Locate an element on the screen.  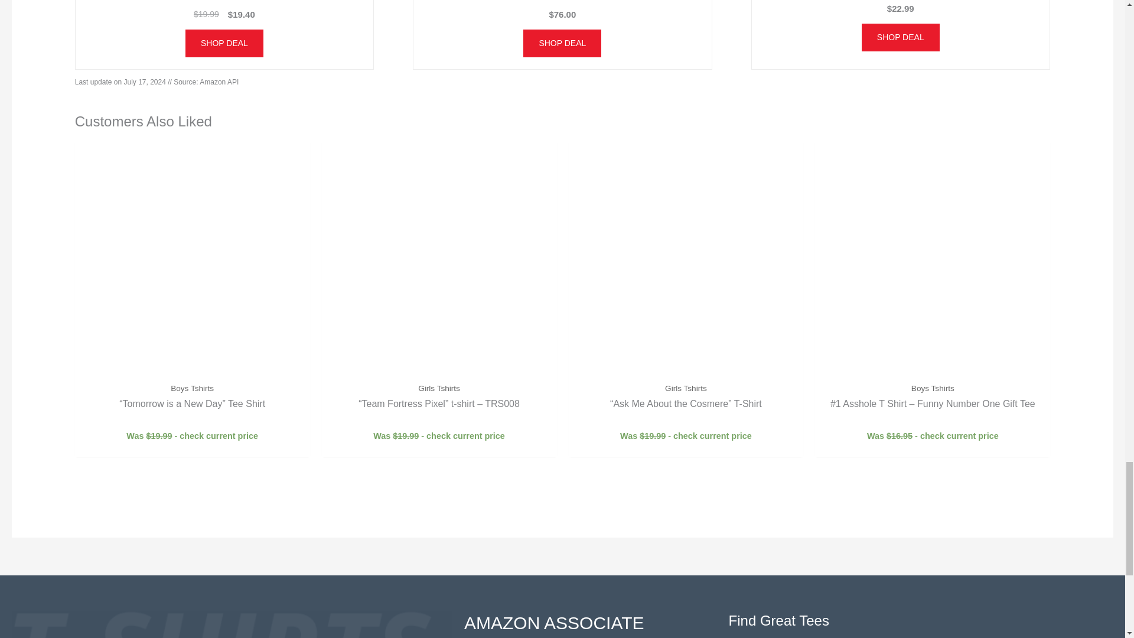
SHOP DEAL is located at coordinates (224, 43).